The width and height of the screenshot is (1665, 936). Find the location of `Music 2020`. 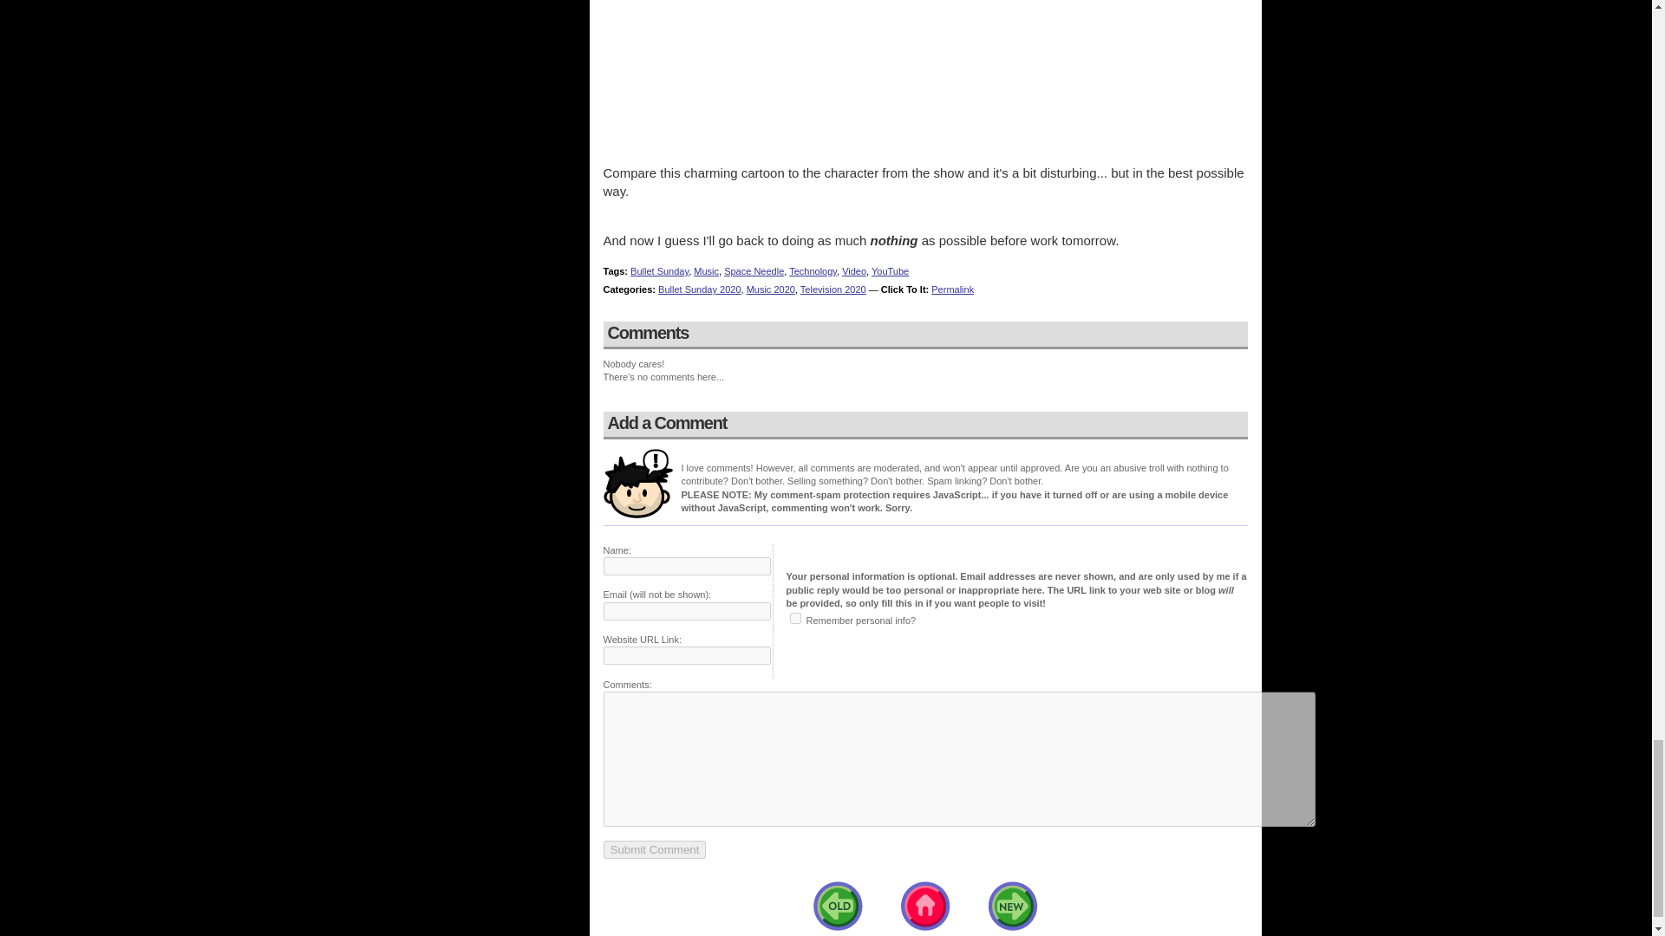

Music 2020 is located at coordinates (770, 289).